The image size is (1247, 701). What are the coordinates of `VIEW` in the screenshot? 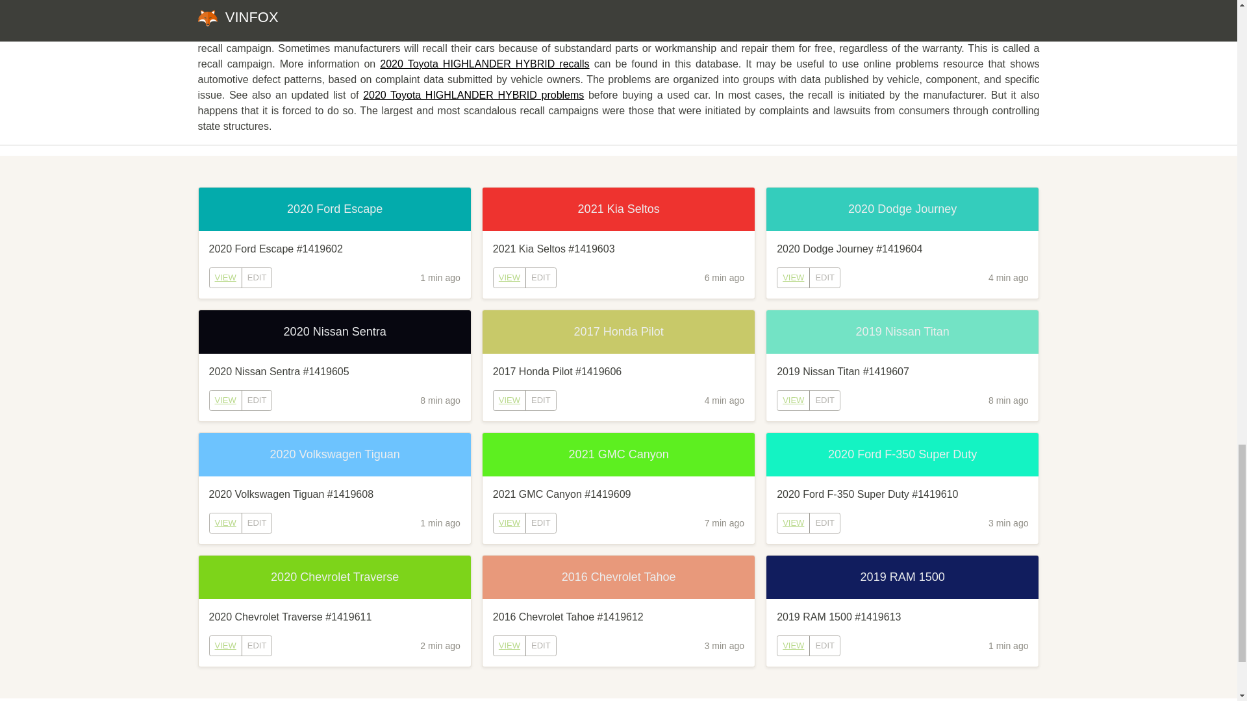 It's located at (793, 400).